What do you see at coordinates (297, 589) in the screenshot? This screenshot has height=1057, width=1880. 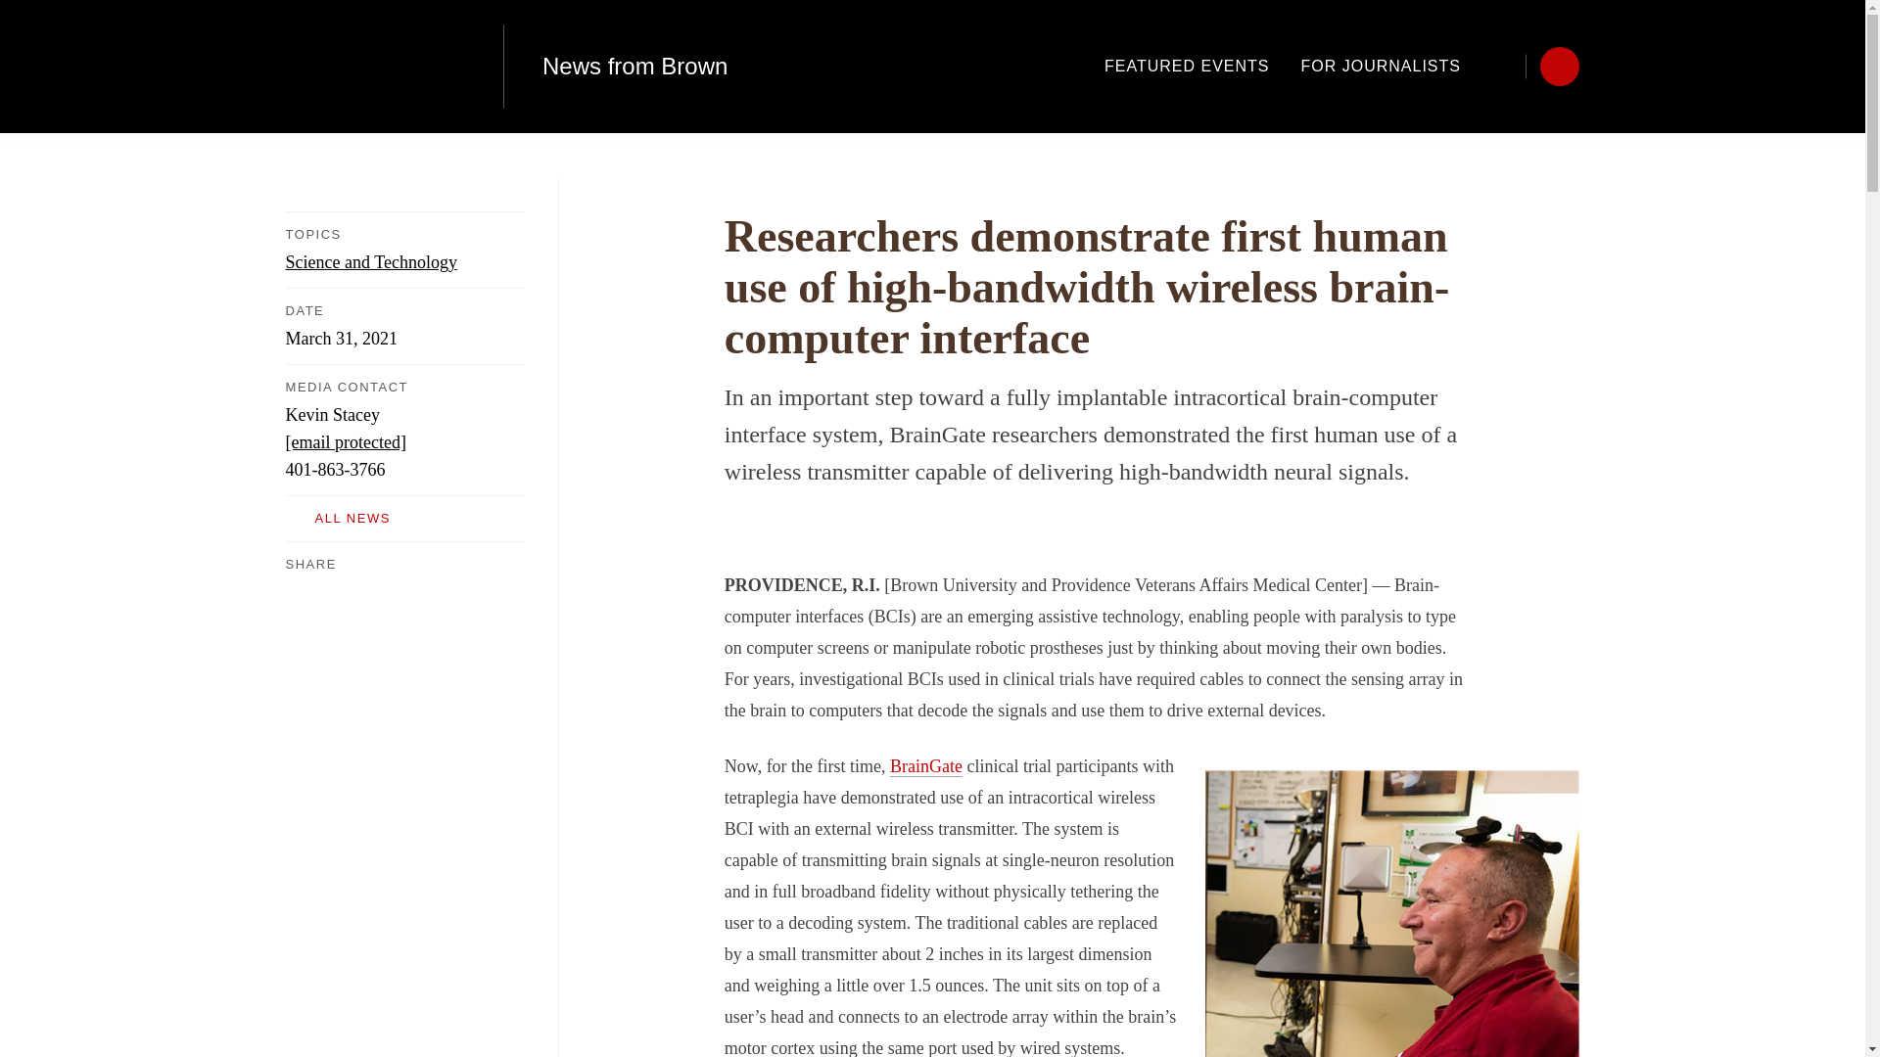 I see `Facebook` at bounding box center [297, 589].